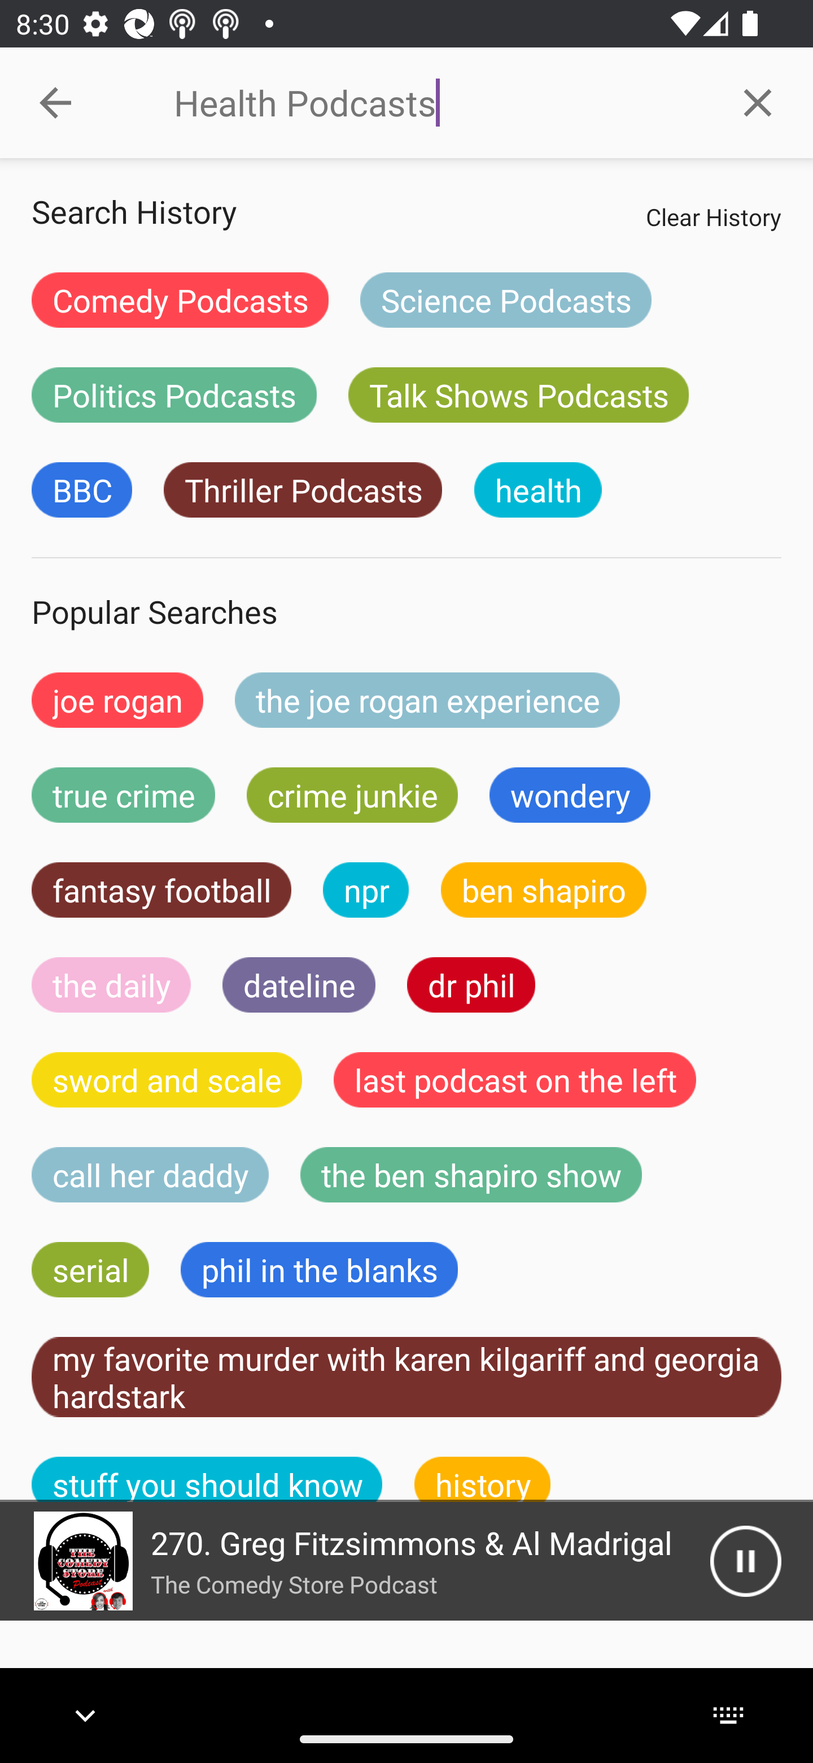 The height and width of the screenshot is (1763, 813). What do you see at coordinates (505, 299) in the screenshot?
I see `Science Podcasts` at bounding box center [505, 299].